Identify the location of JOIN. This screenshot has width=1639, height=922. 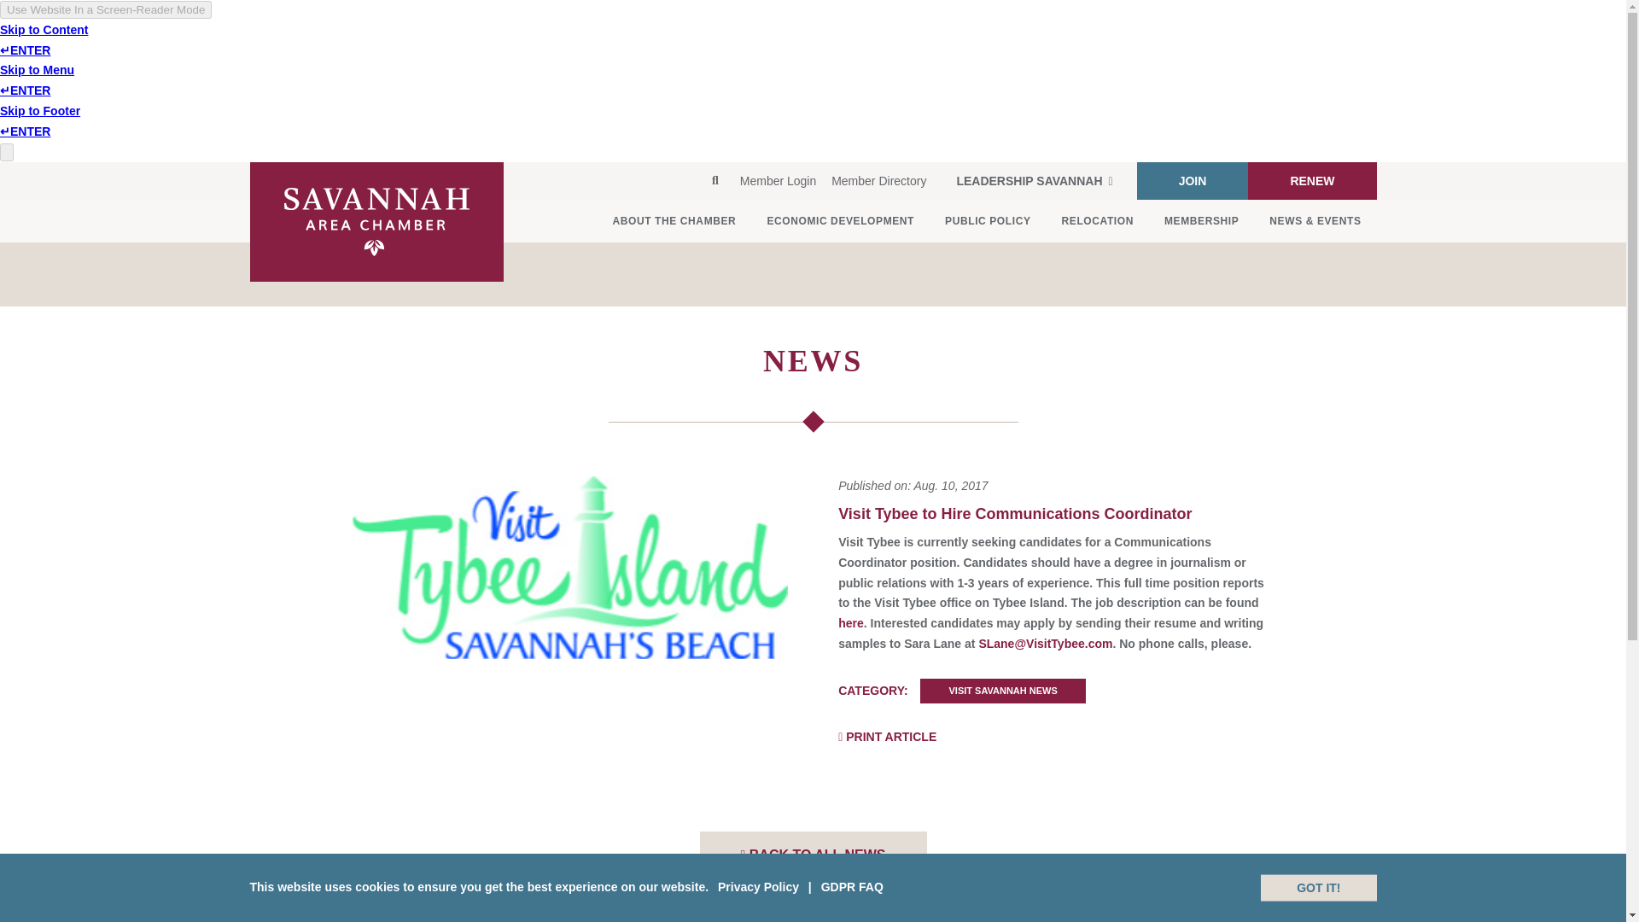
(1193, 181).